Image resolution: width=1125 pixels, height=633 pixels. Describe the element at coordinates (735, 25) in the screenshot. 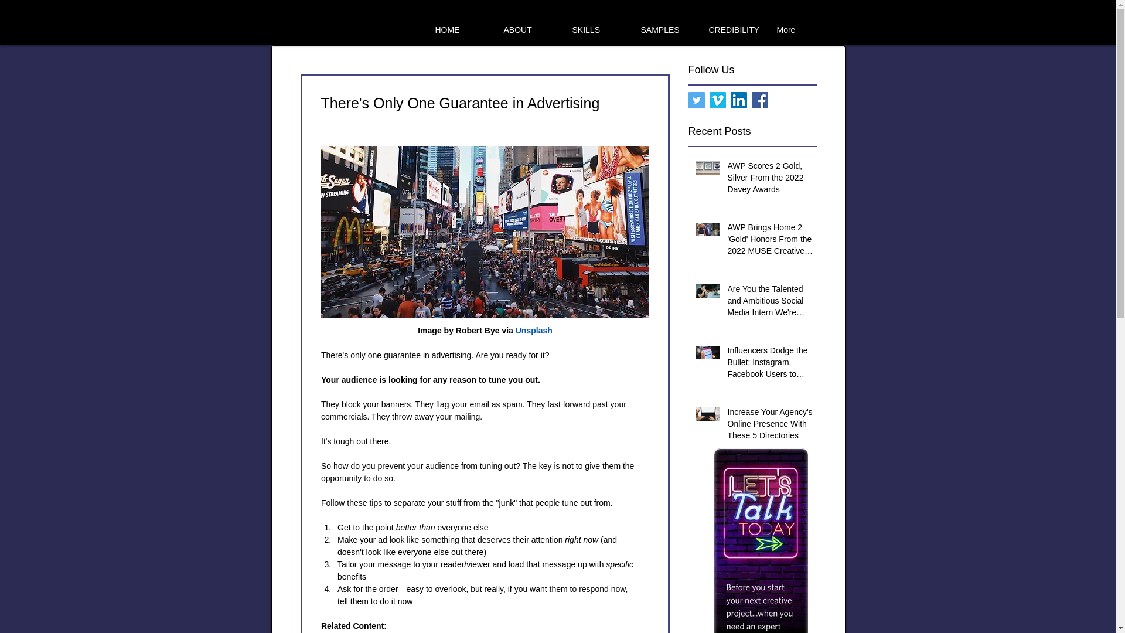

I see `CREDIBILITY` at that location.